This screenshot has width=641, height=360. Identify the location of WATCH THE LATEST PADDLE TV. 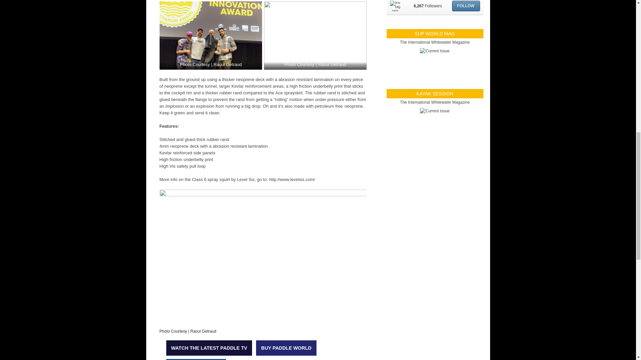
(209, 348).